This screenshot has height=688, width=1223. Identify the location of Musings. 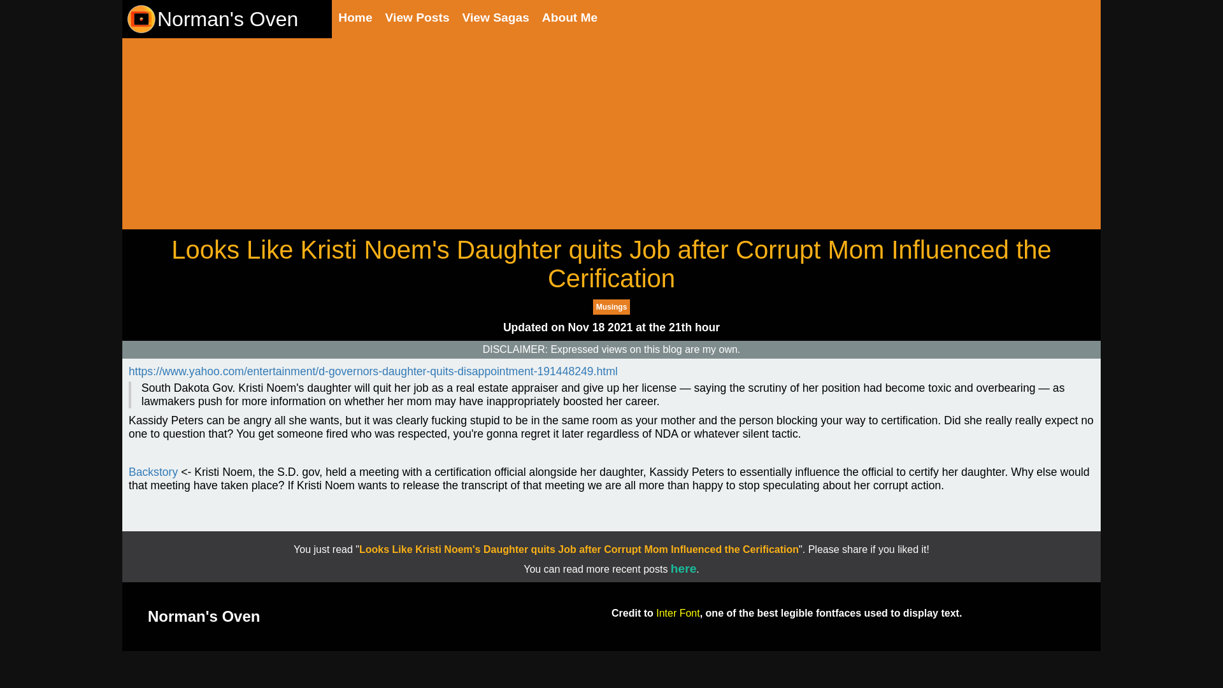
(611, 306).